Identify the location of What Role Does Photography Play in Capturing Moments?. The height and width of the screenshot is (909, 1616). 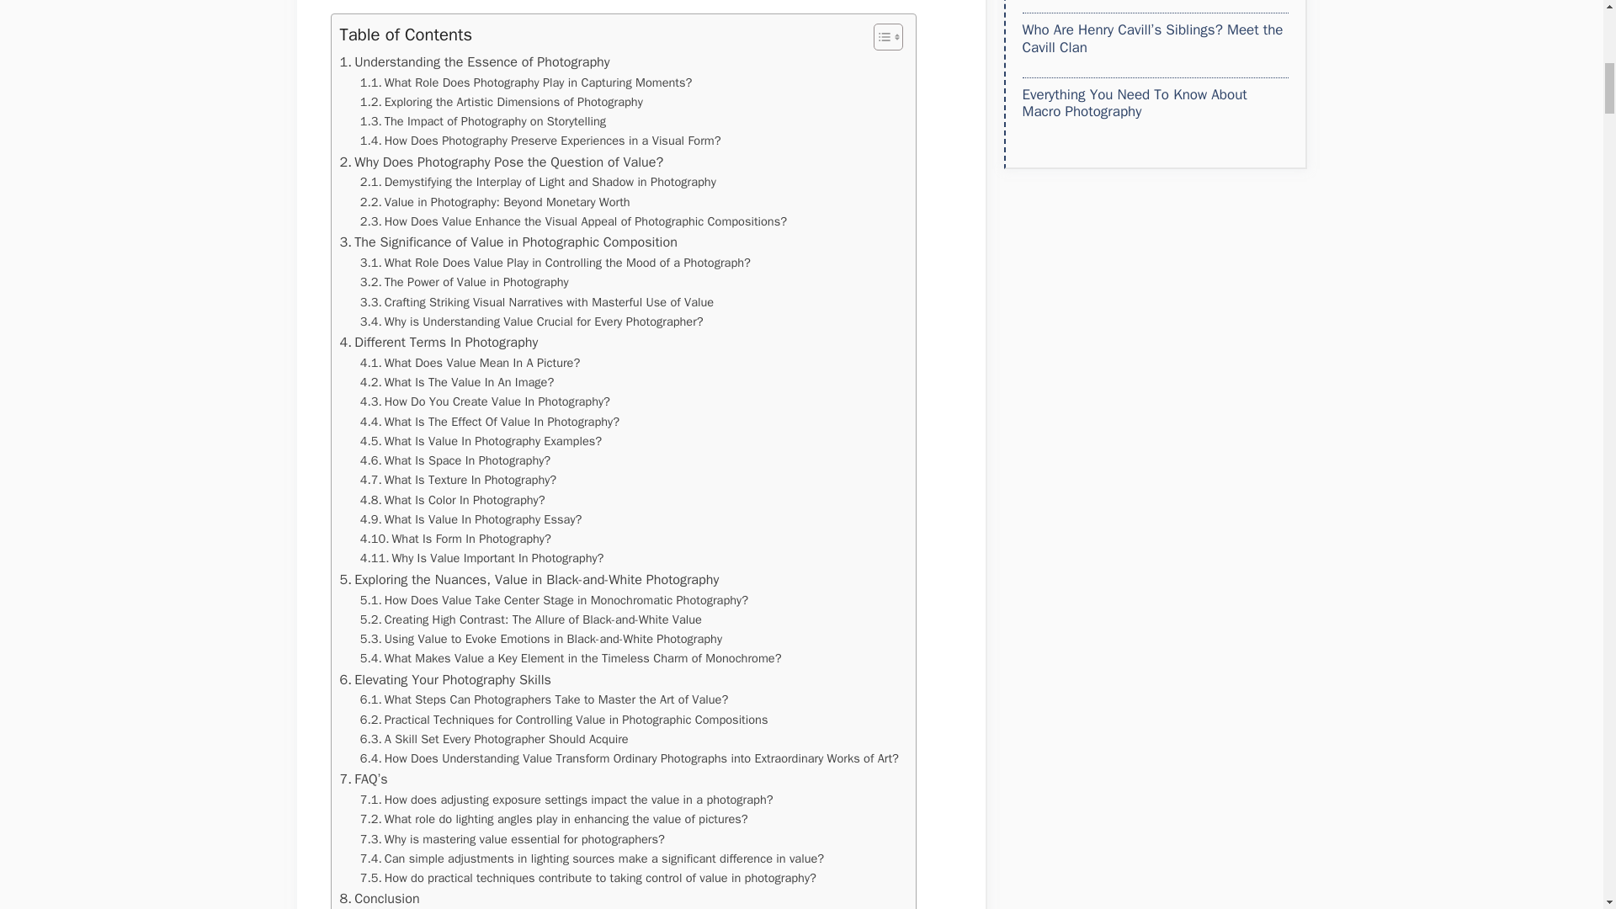
(527, 82).